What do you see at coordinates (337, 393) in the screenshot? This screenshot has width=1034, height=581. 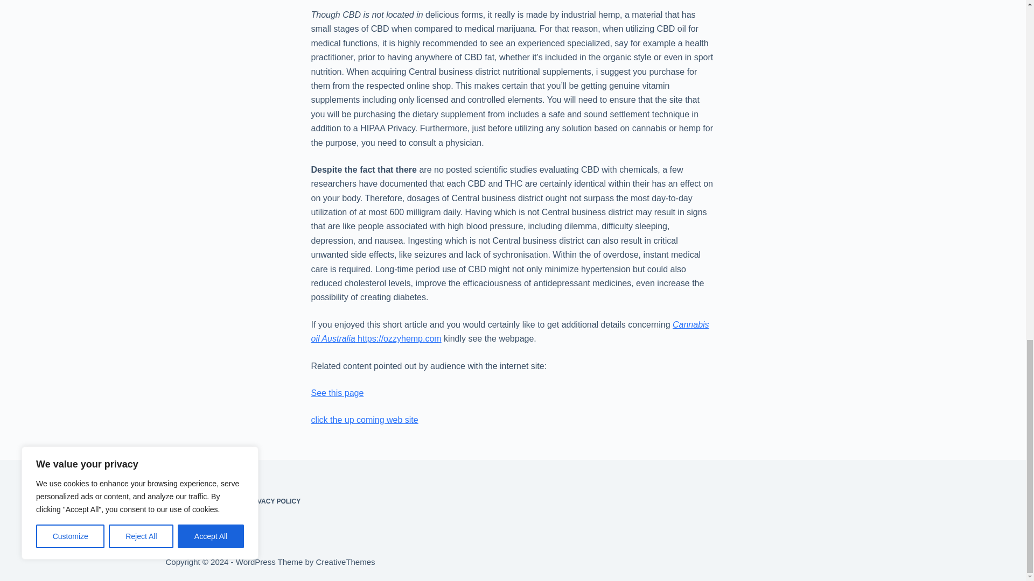 I see `See this page` at bounding box center [337, 393].